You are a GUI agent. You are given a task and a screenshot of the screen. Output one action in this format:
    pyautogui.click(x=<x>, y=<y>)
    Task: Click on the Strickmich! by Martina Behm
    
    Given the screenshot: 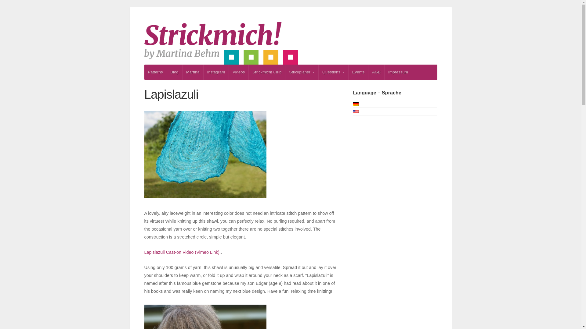 What is the action you would take?
    pyautogui.click(x=291, y=43)
    